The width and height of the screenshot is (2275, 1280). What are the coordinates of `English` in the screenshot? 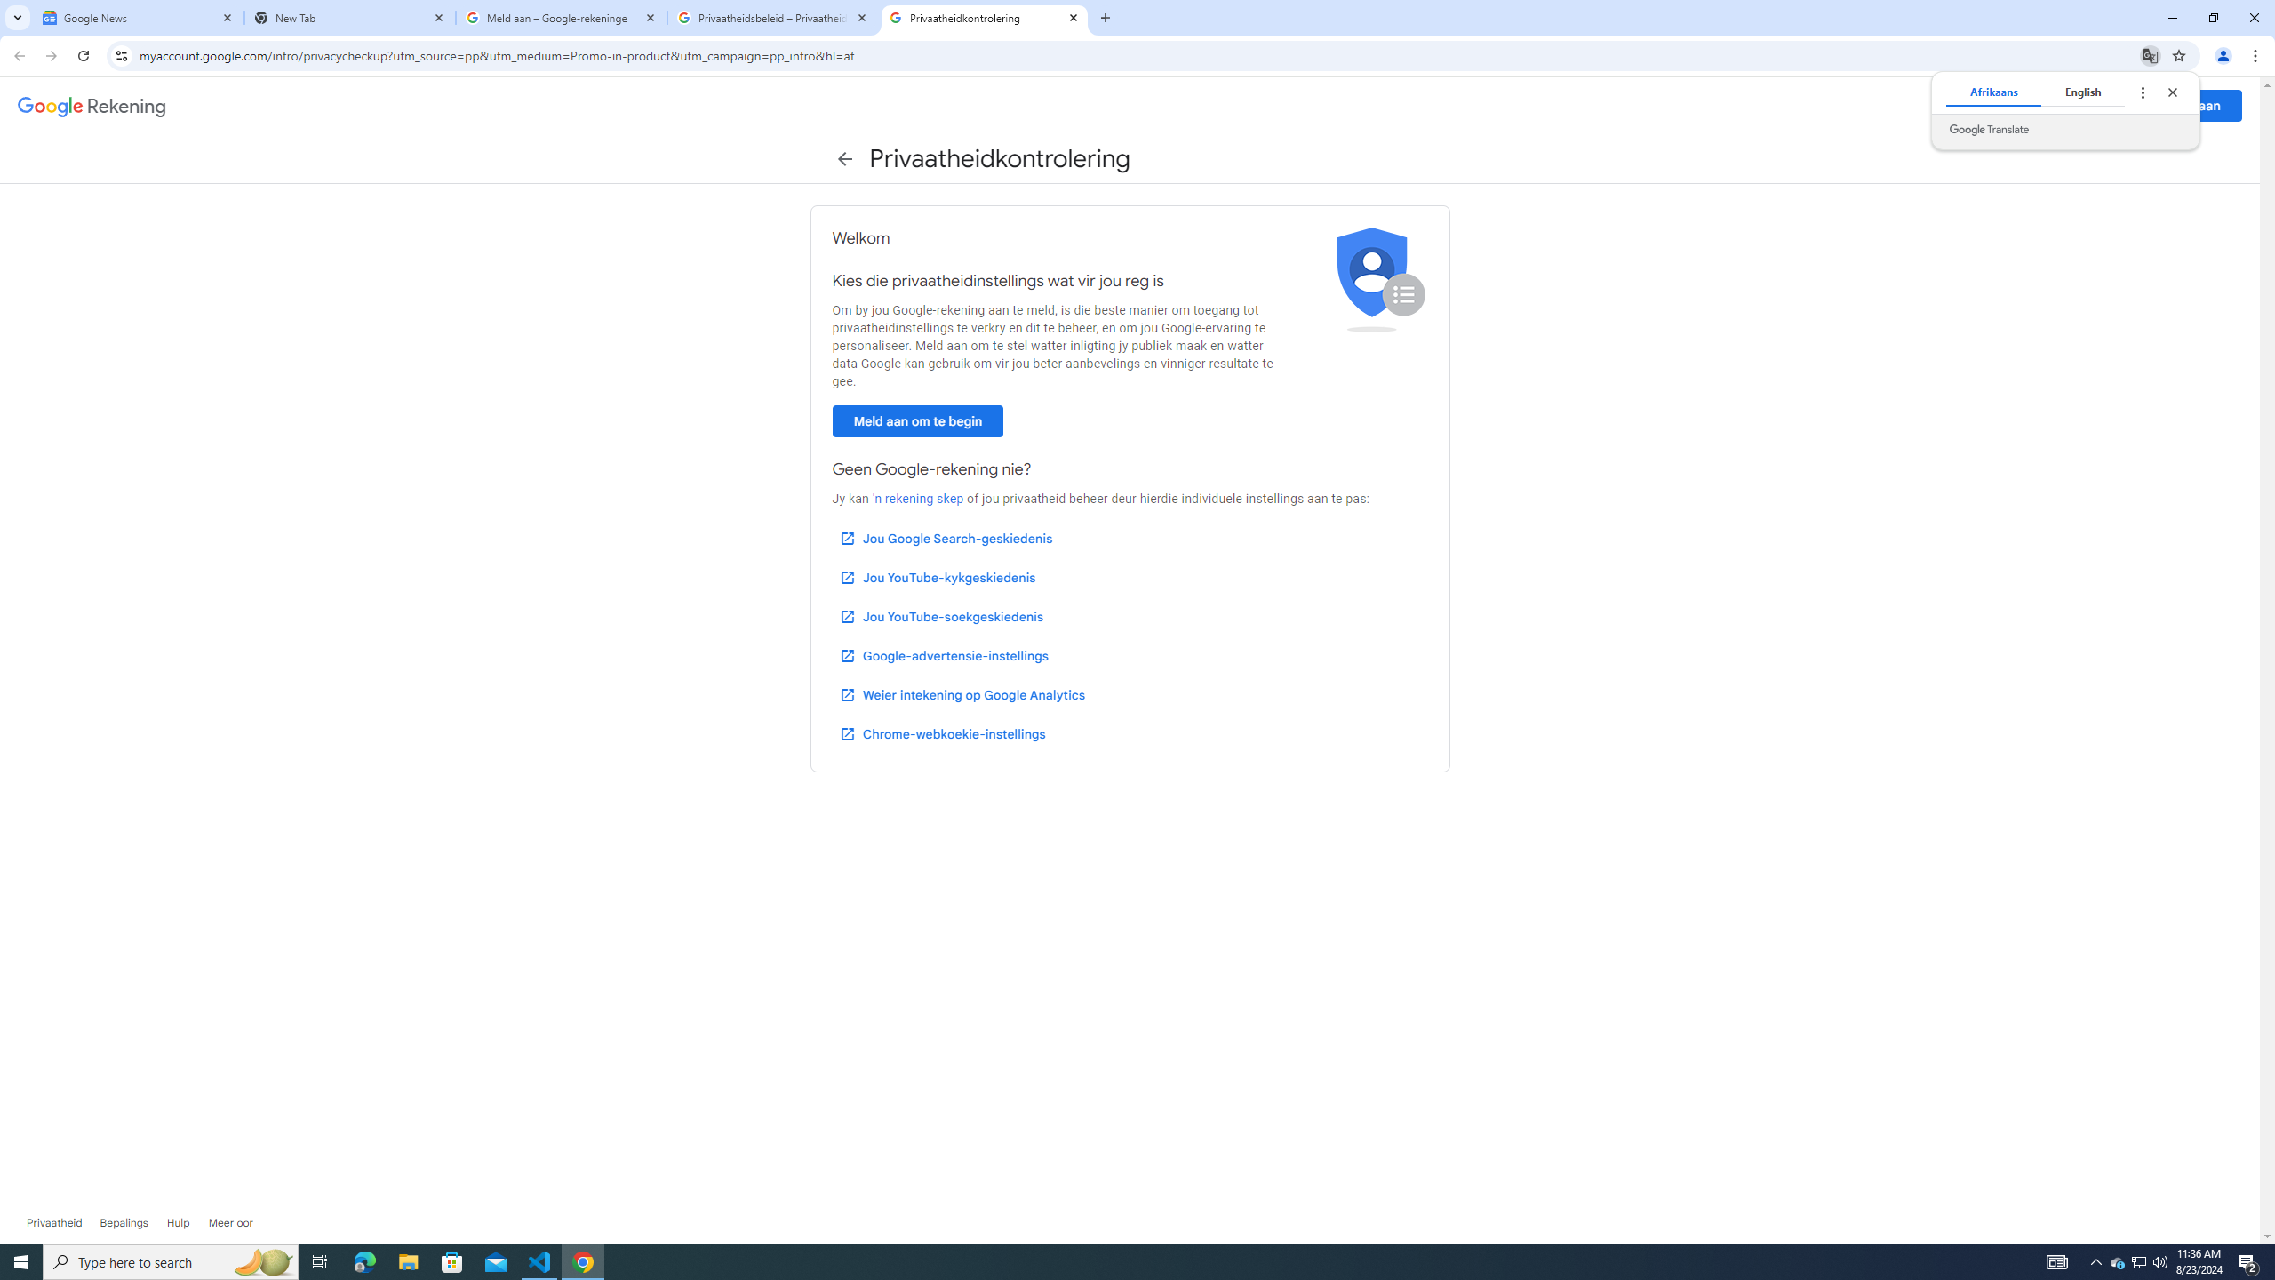 It's located at (2083, 92).